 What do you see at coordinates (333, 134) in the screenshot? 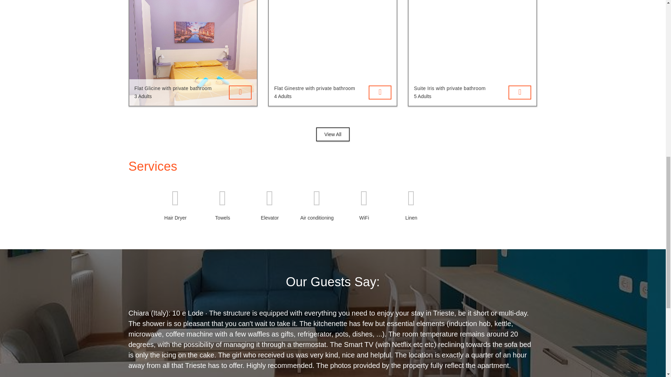
I see `View All` at bounding box center [333, 134].